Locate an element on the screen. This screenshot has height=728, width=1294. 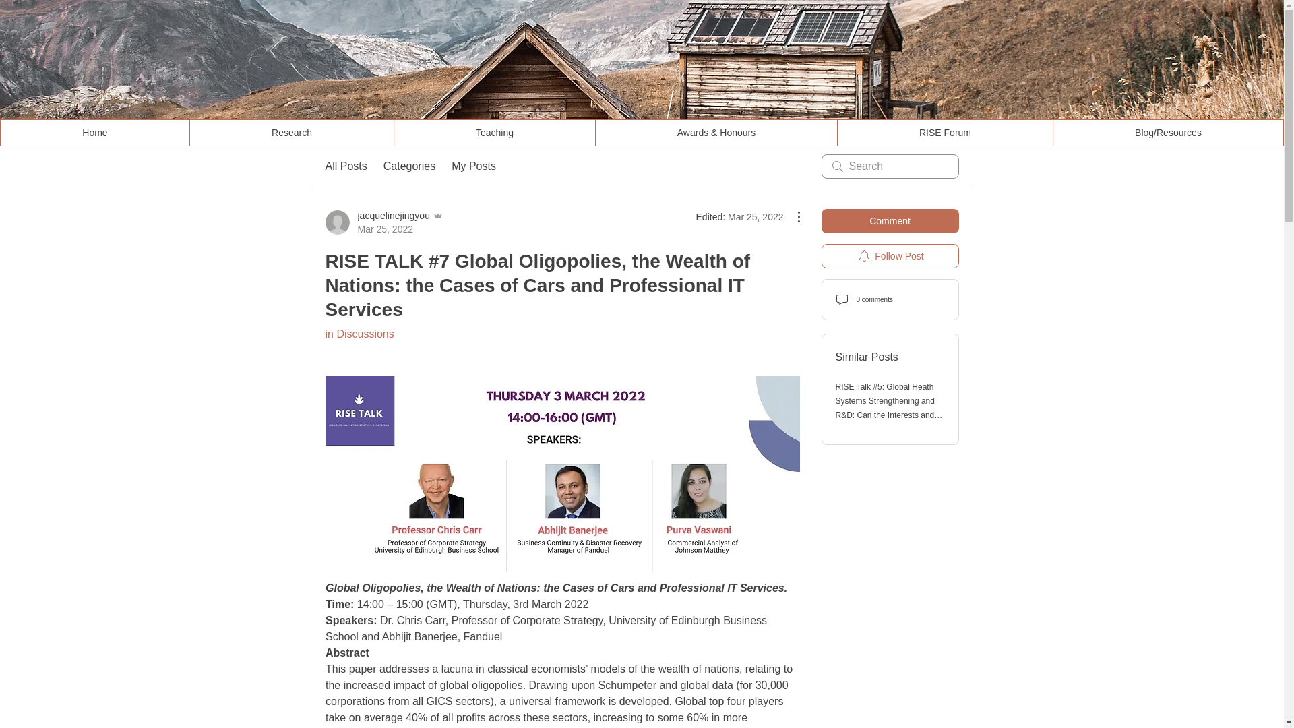
Comment is located at coordinates (890, 220).